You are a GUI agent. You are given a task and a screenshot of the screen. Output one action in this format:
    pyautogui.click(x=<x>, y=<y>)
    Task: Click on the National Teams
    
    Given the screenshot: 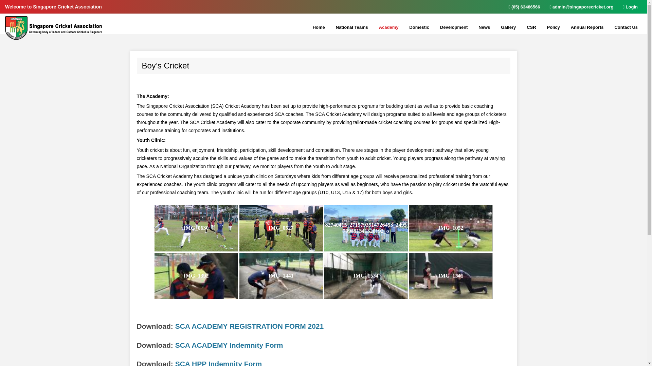 What is the action you would take?
    pyautogui.click(x=352, y=27)
    